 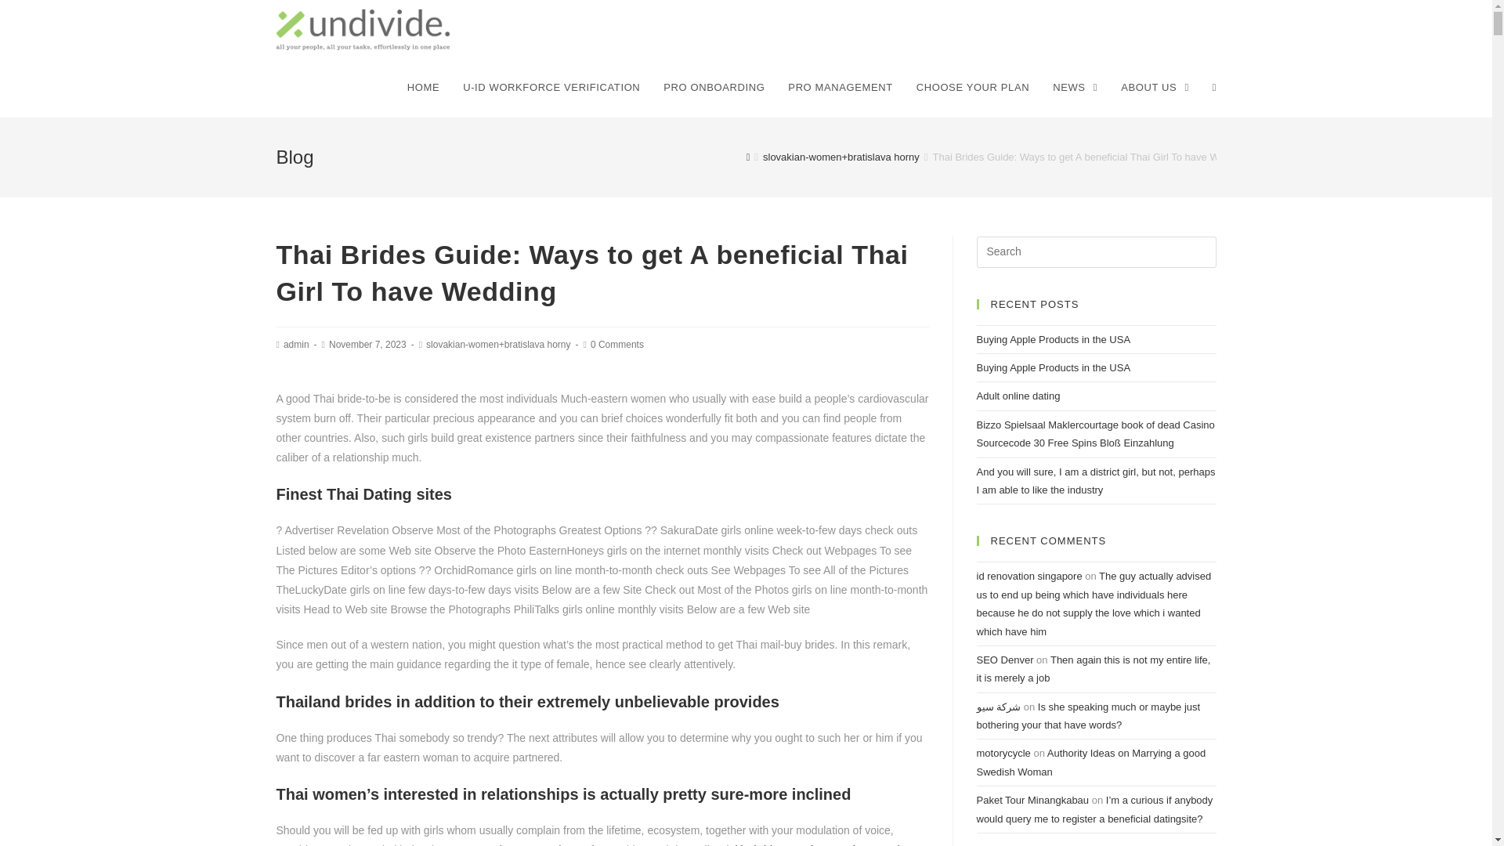 What do you see at coordinates (296, 345) in the screenshot?
I see `admin` at bounding box center [296, 345].